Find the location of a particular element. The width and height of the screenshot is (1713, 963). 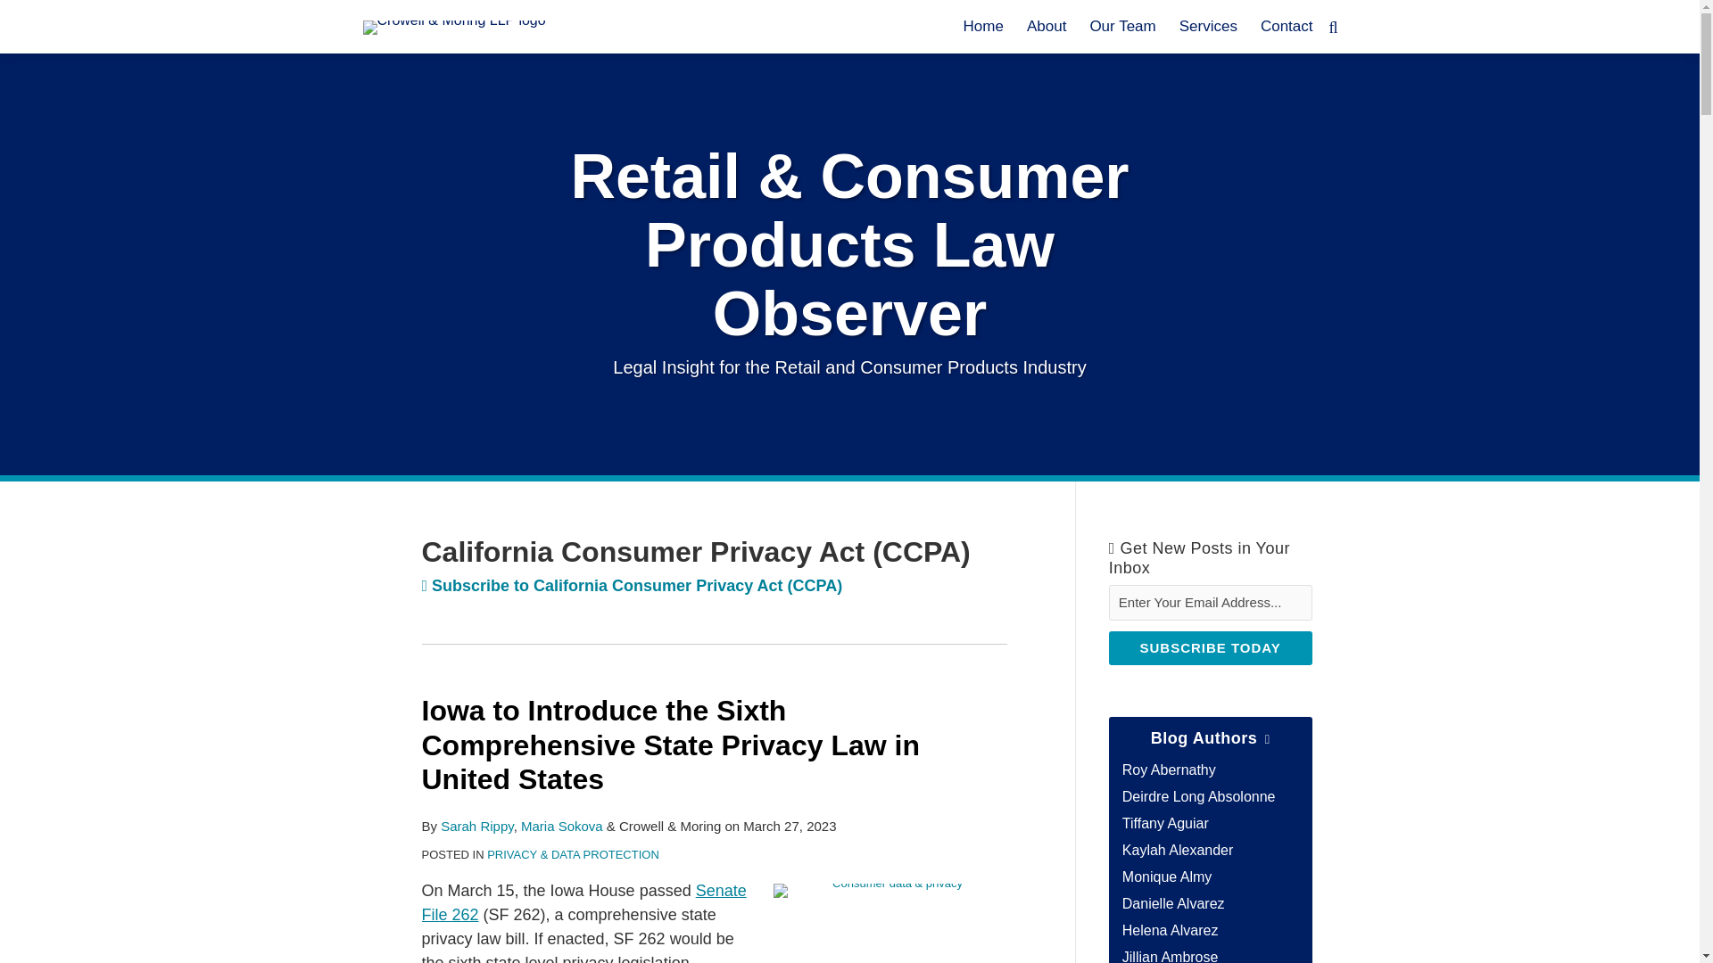

Sarah Rippy is located at coordinates (476, 826).